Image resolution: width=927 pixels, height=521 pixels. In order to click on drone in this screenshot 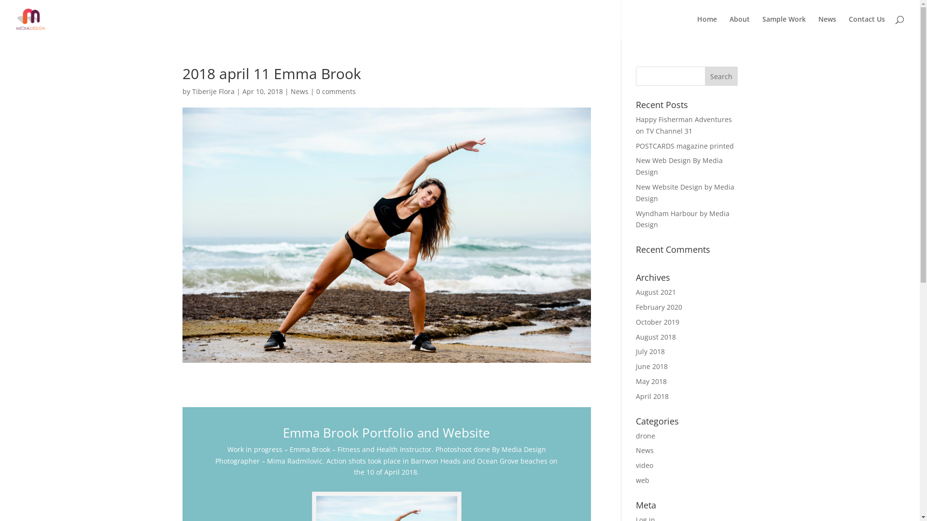, I will do `click(646, 436)`.